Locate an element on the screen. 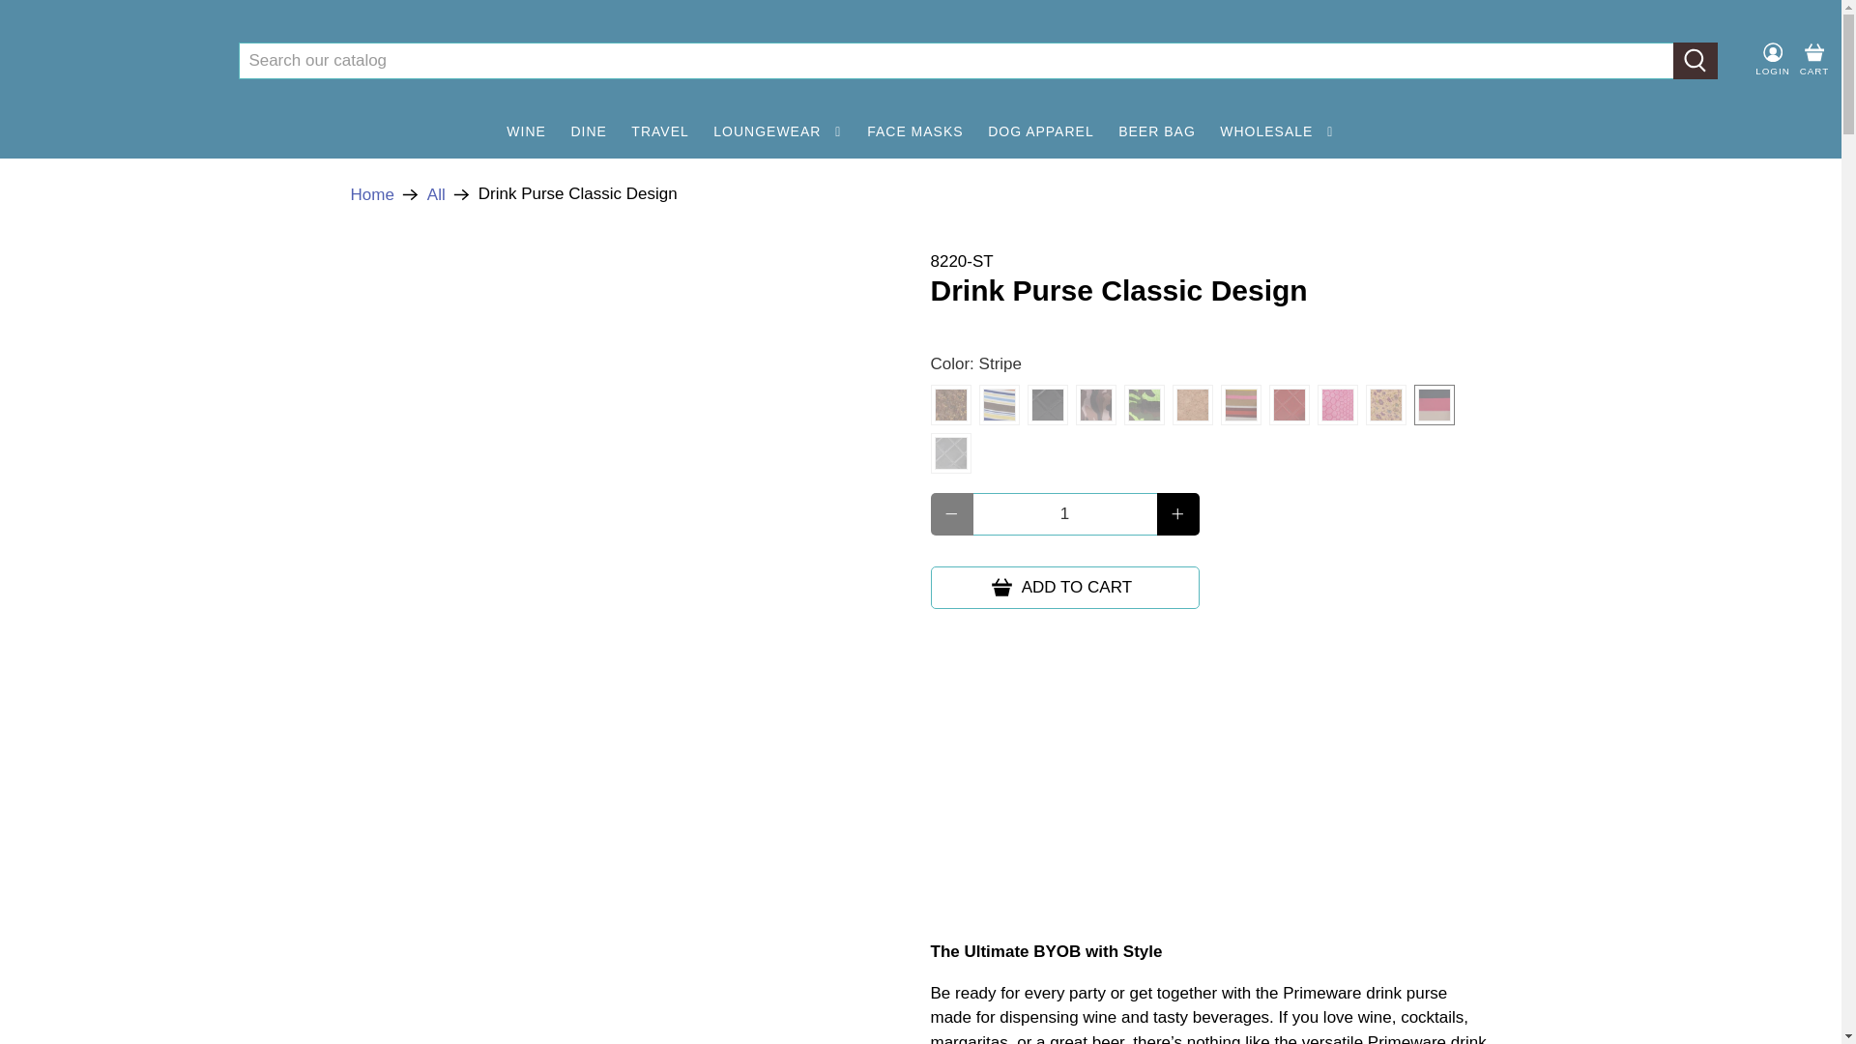 This screenshot has width=1856, height=1044. DOG APPAREL is located at coordinates (1040, 131).